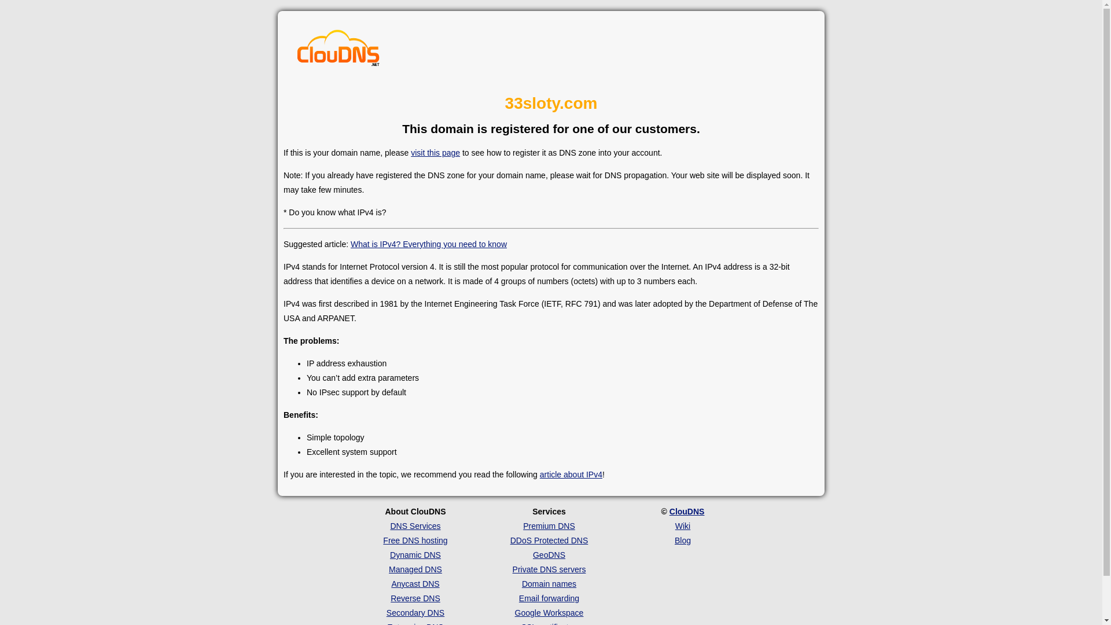 This screenshot has width=1111, height=625. Describe the element at coordinates (415, 584) in the screenshot. I see `Anycast DNS` at that location.